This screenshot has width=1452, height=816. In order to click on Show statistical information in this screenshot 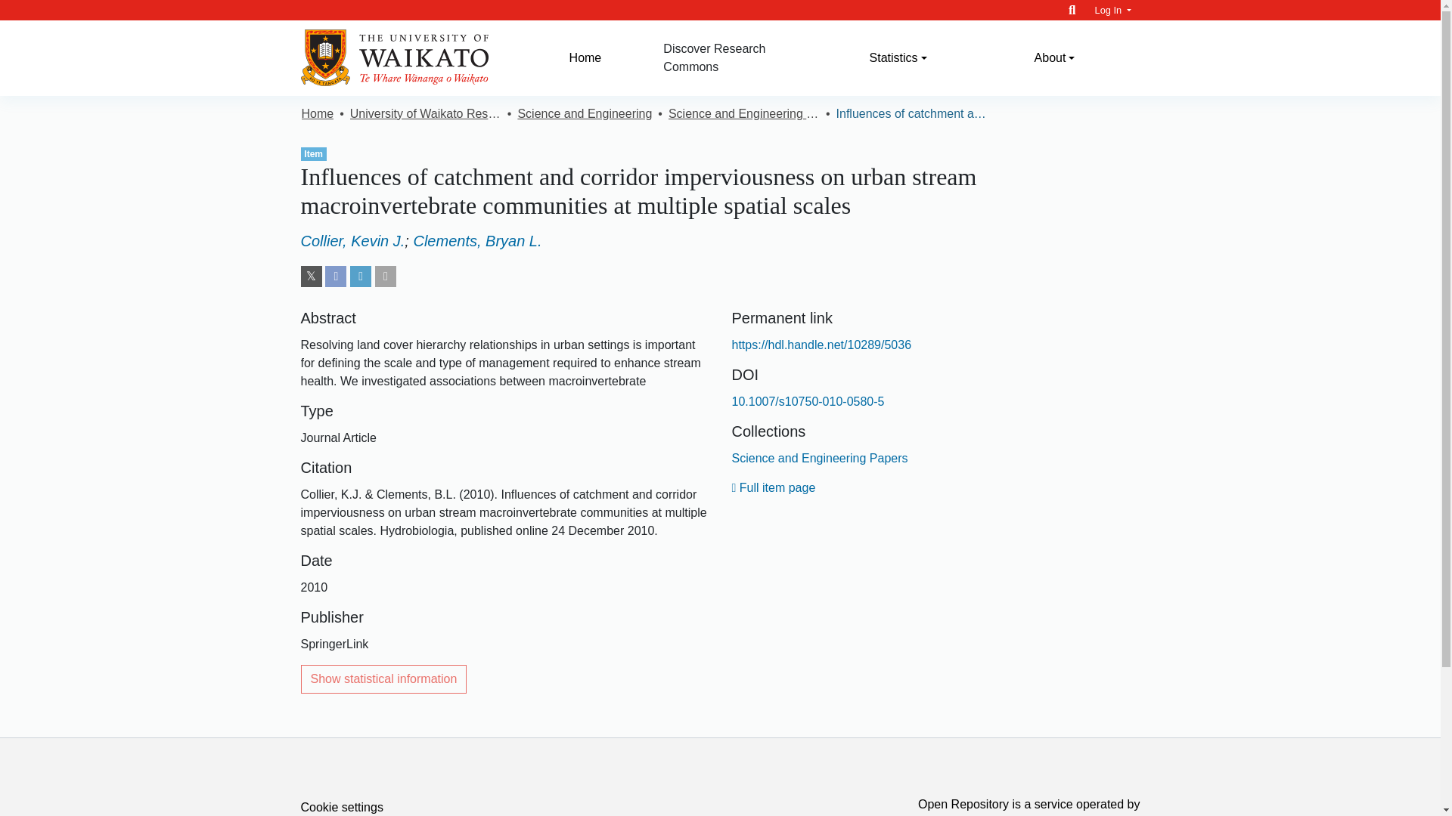, I will do `click(384, 679)`.